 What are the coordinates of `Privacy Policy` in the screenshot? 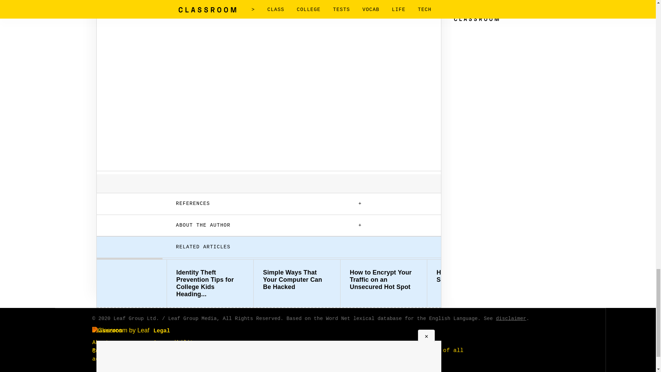 It's located at (177, 360).